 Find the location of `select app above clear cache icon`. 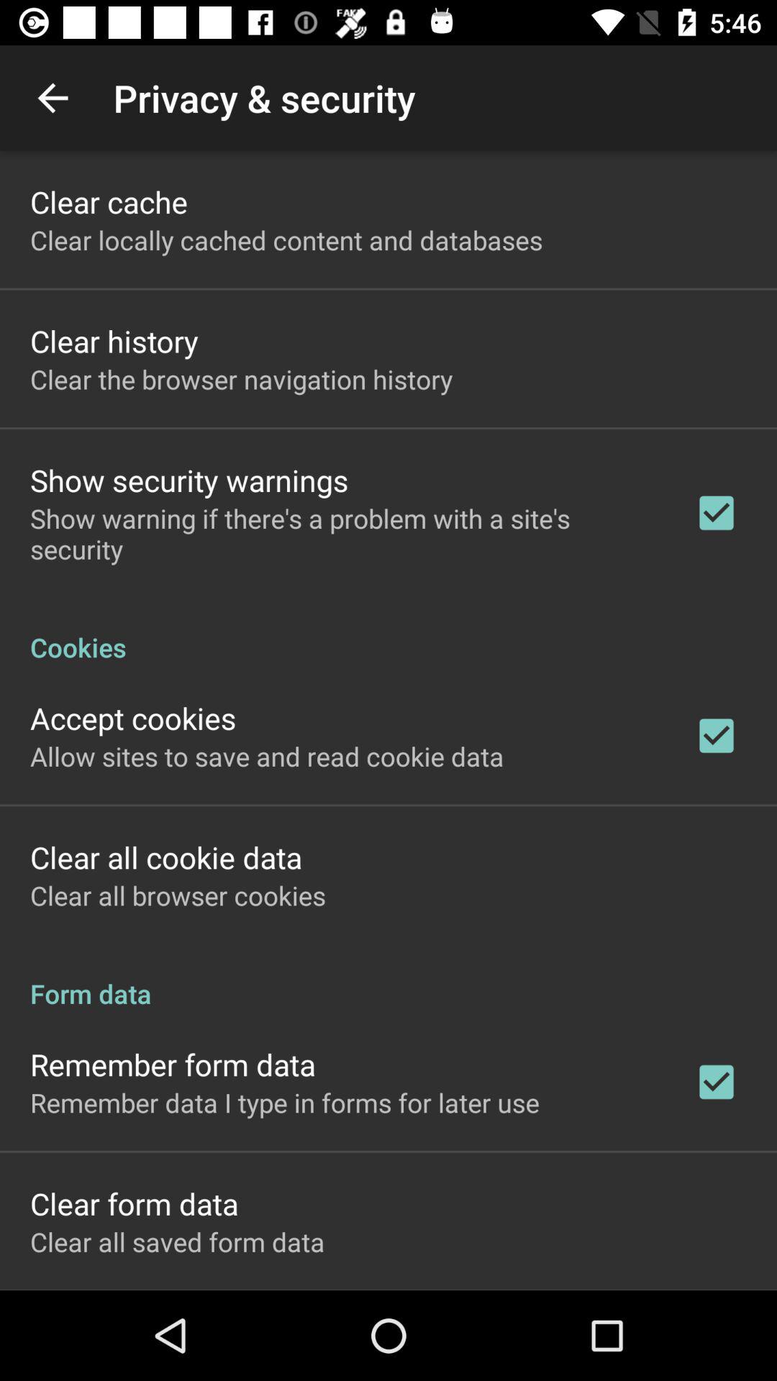

select app above clear cache icon is located at coordinates (53, 98).